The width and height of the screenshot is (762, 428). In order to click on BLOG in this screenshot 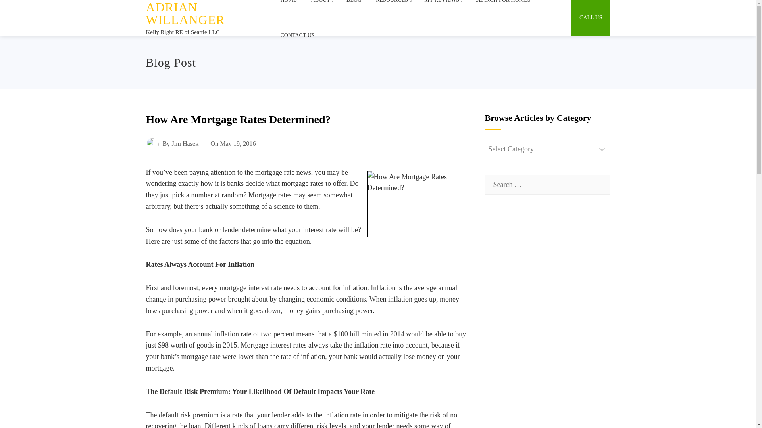, I will do `click(354, 9)`.